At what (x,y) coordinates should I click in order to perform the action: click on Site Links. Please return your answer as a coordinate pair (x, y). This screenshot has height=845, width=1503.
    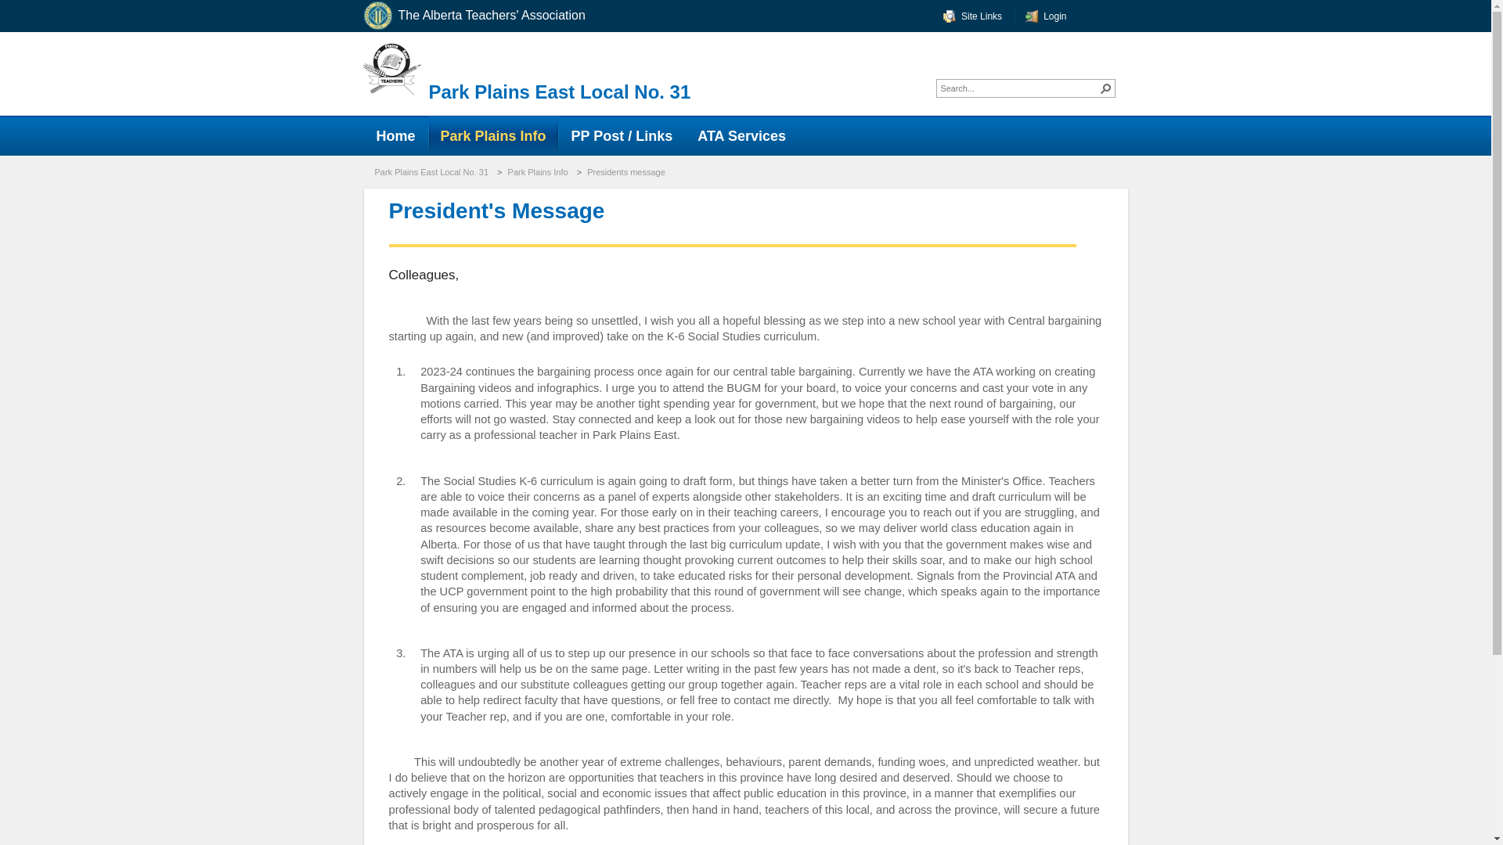
    Looking at the image, I should click on (972, 16).